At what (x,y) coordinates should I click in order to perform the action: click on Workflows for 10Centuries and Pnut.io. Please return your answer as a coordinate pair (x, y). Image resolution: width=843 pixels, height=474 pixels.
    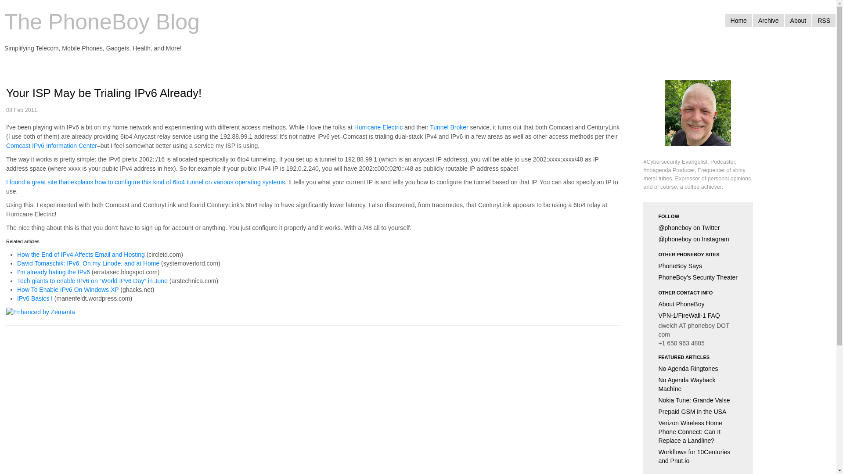
    Looking at the image, I should click on (698, 456).